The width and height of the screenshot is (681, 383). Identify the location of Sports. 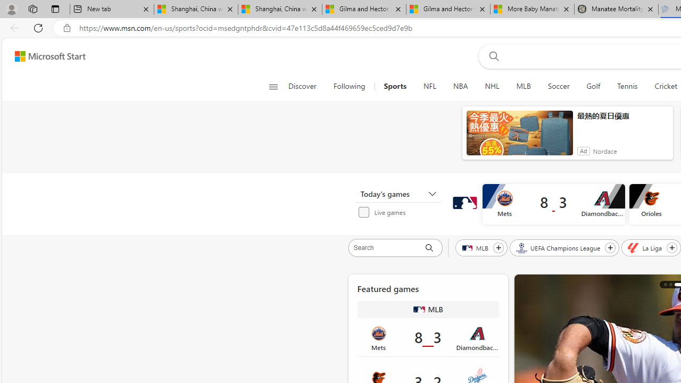
(395, 86).